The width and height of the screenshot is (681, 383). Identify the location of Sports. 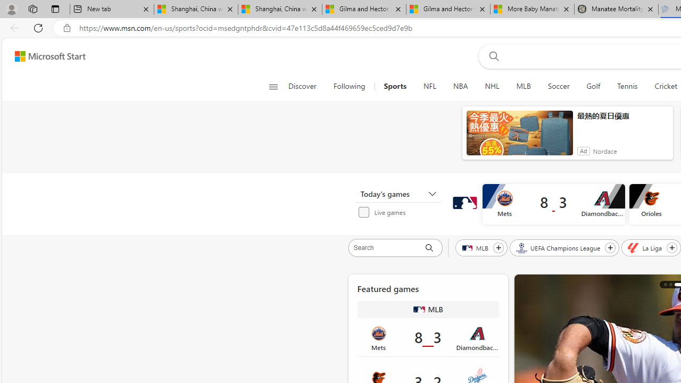
(395, 86).